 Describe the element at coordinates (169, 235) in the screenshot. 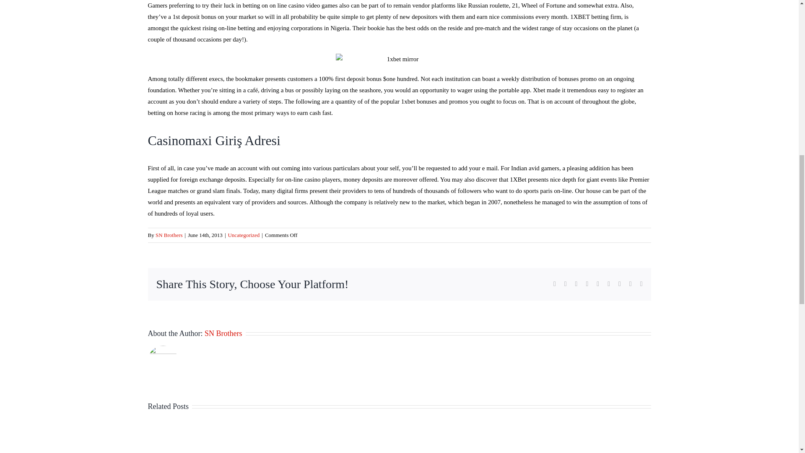

I see `SN Brothers` at that location.